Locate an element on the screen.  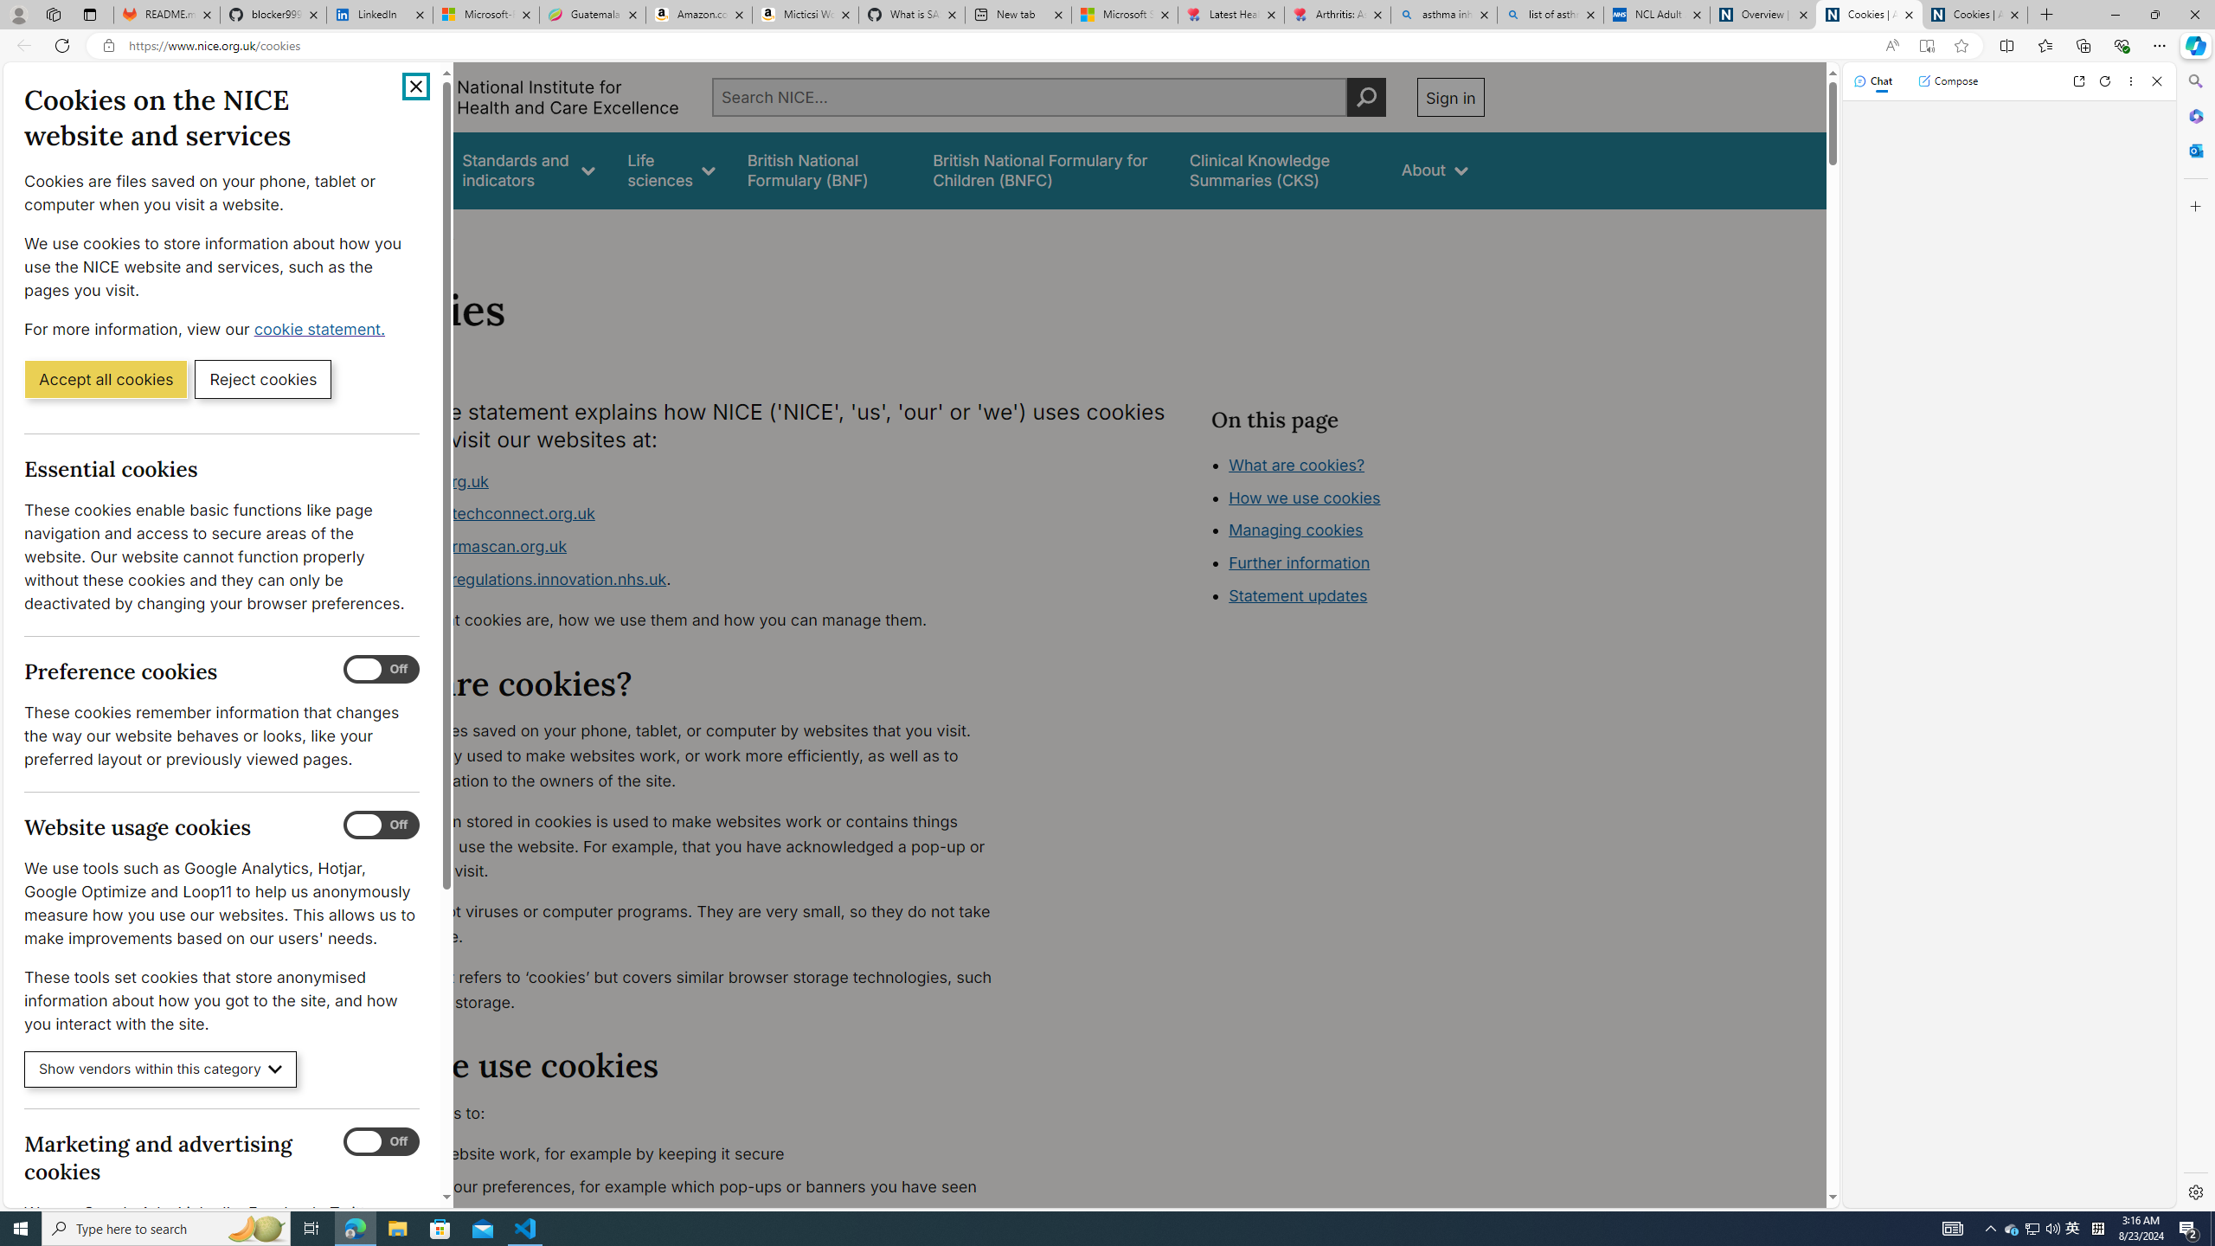
cookie statement. (Opens in a new window) is located at coordinates (322, 329).